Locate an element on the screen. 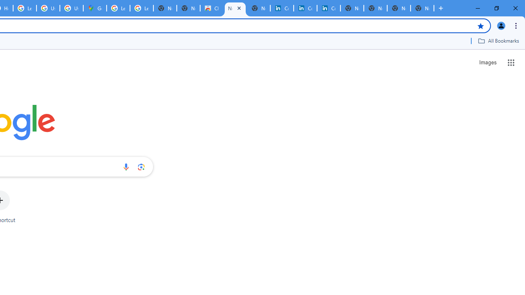 The width and height of the screenshot is (525, 295). Copyright Policy is located at coordinates (329, 8).